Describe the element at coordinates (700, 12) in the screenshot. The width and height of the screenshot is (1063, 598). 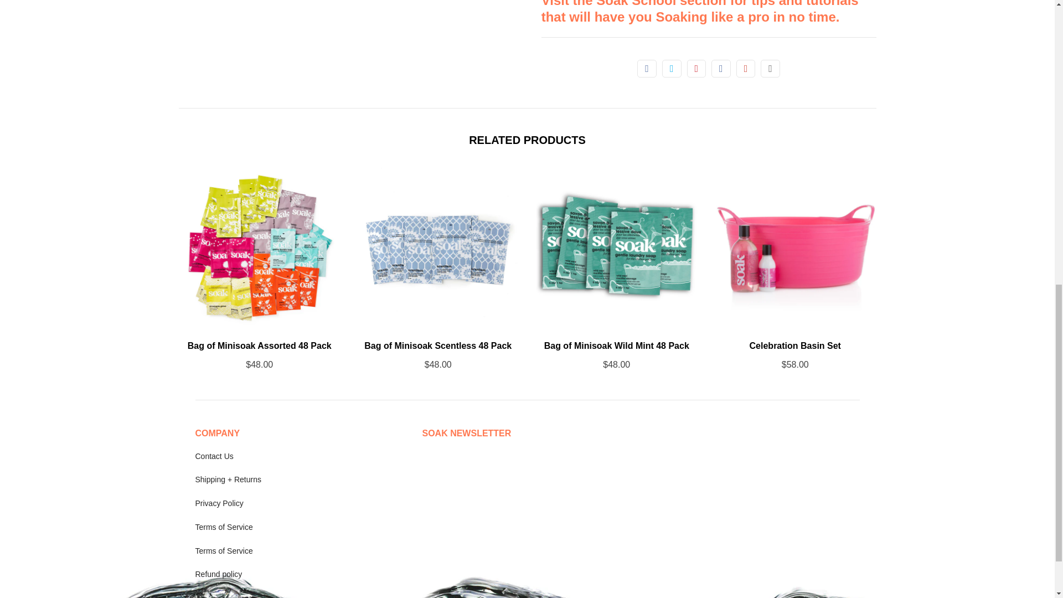
I see `Soak School` at that location.